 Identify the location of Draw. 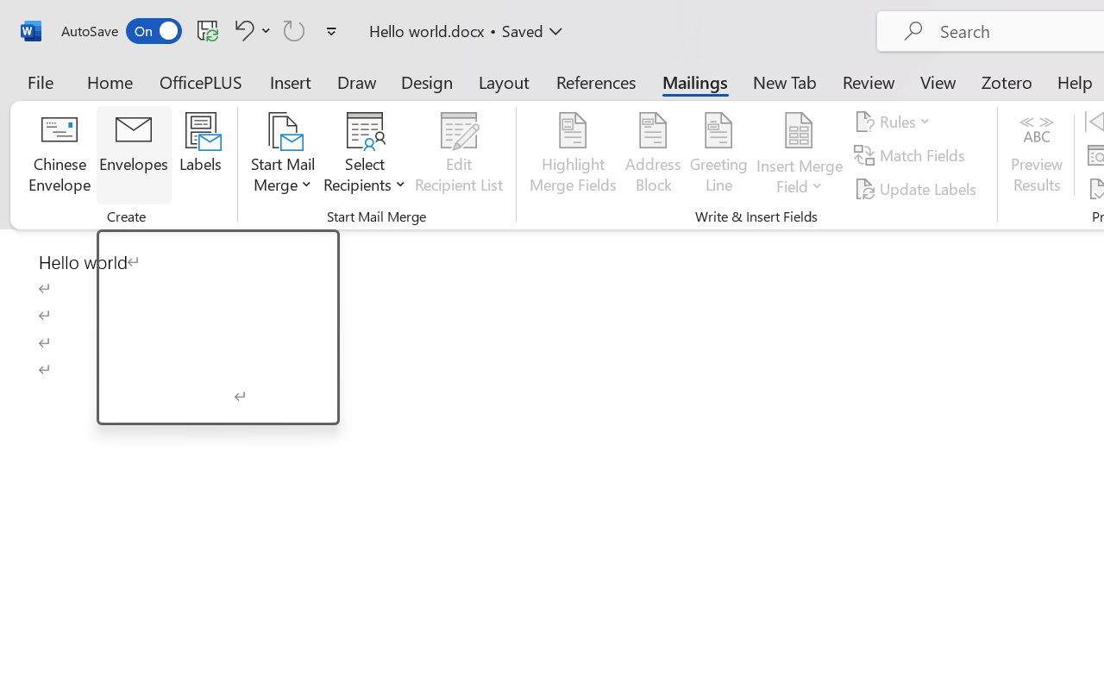
(357, 81).